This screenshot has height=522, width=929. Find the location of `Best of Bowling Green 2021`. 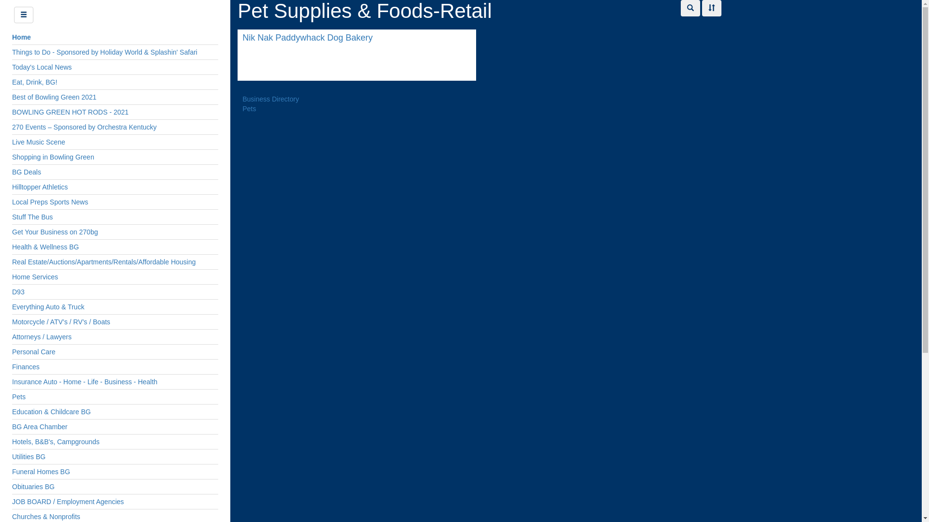

Best of Bowling Green 2021 is located at coordinates (115, 97).